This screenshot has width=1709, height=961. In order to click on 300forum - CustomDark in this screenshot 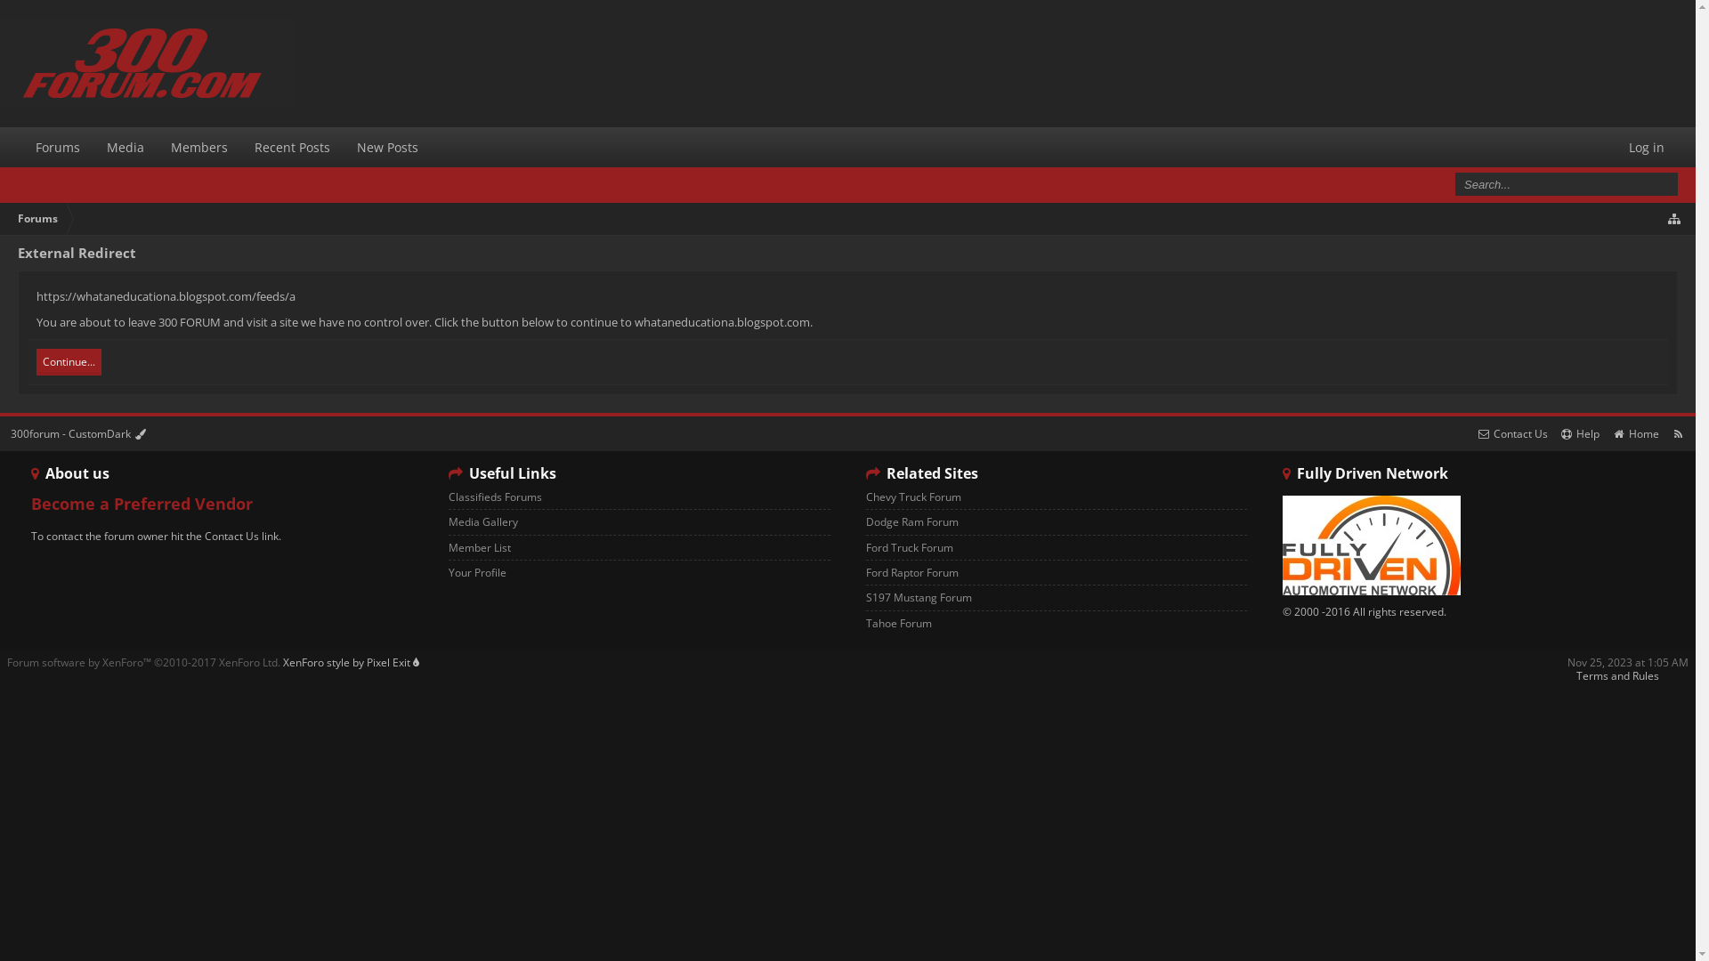, I will do `click(78, 434)`.